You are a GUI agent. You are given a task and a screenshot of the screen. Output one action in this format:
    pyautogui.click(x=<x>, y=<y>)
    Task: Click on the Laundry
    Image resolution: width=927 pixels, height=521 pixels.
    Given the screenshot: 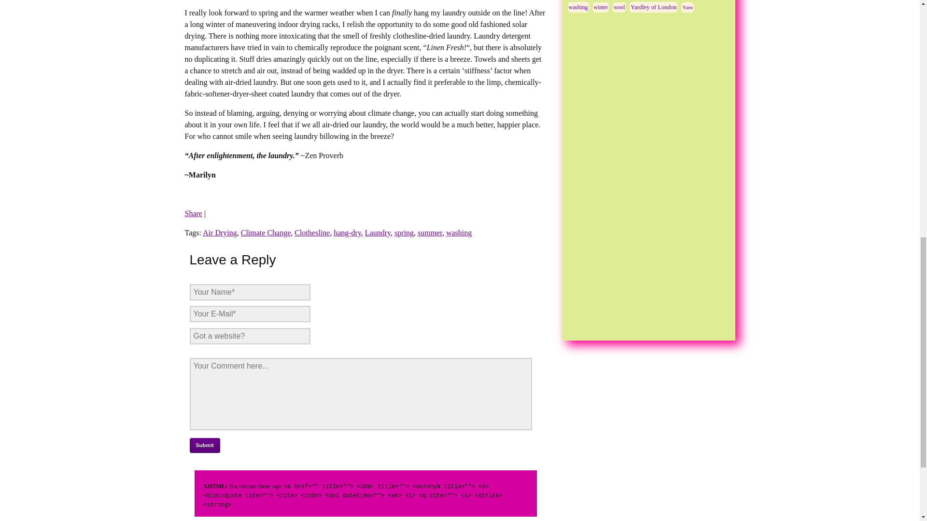 What is the action you would take?
    pyautogui.click(x=378, y=233)
    